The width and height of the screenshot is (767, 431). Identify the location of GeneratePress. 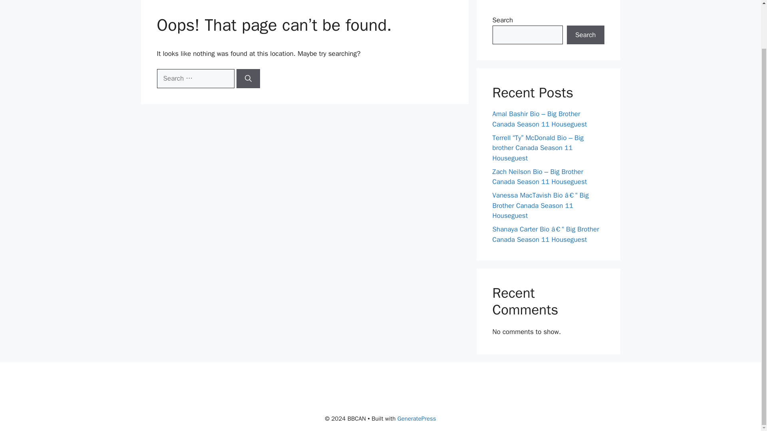
(417, 419).